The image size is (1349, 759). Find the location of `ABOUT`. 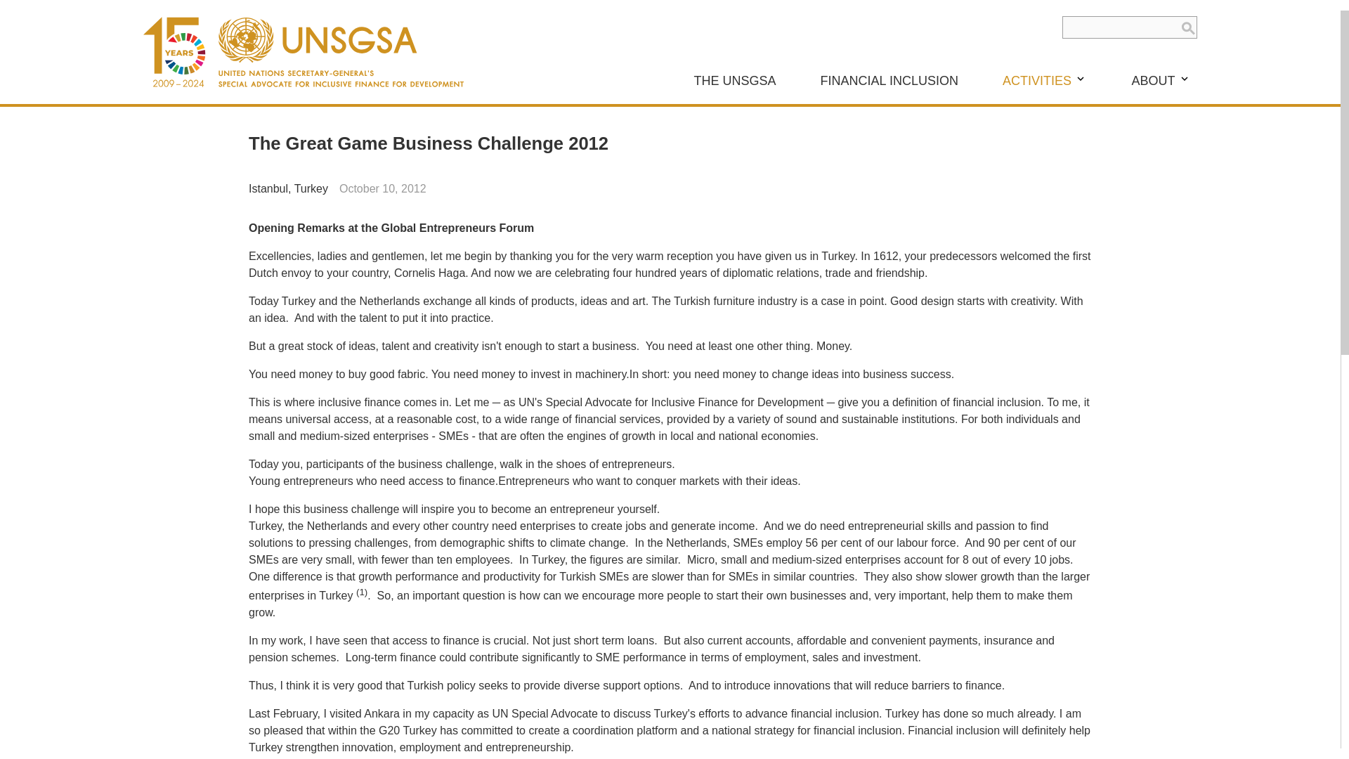

ABOUT is located at coordinates (1161, 80).